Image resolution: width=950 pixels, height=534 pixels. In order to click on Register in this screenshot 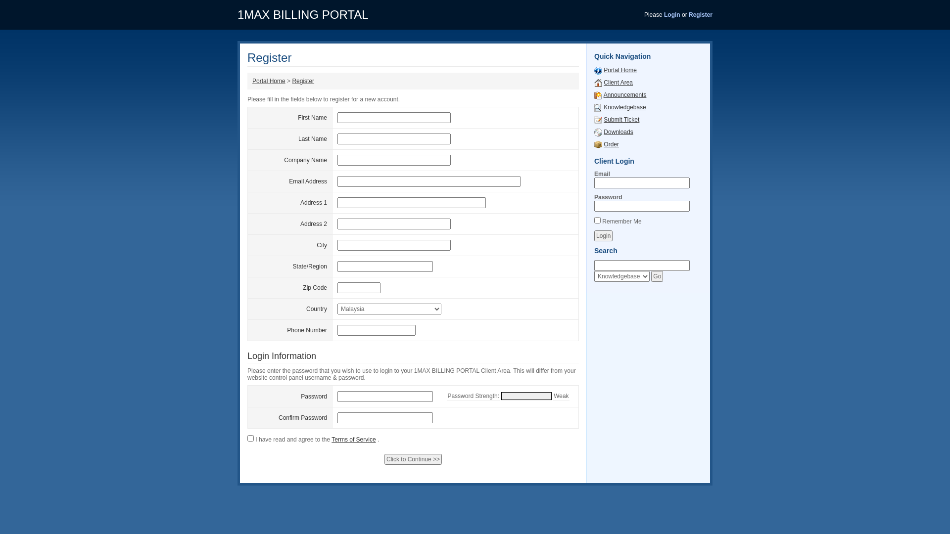, I will do `click(701, 15)`.